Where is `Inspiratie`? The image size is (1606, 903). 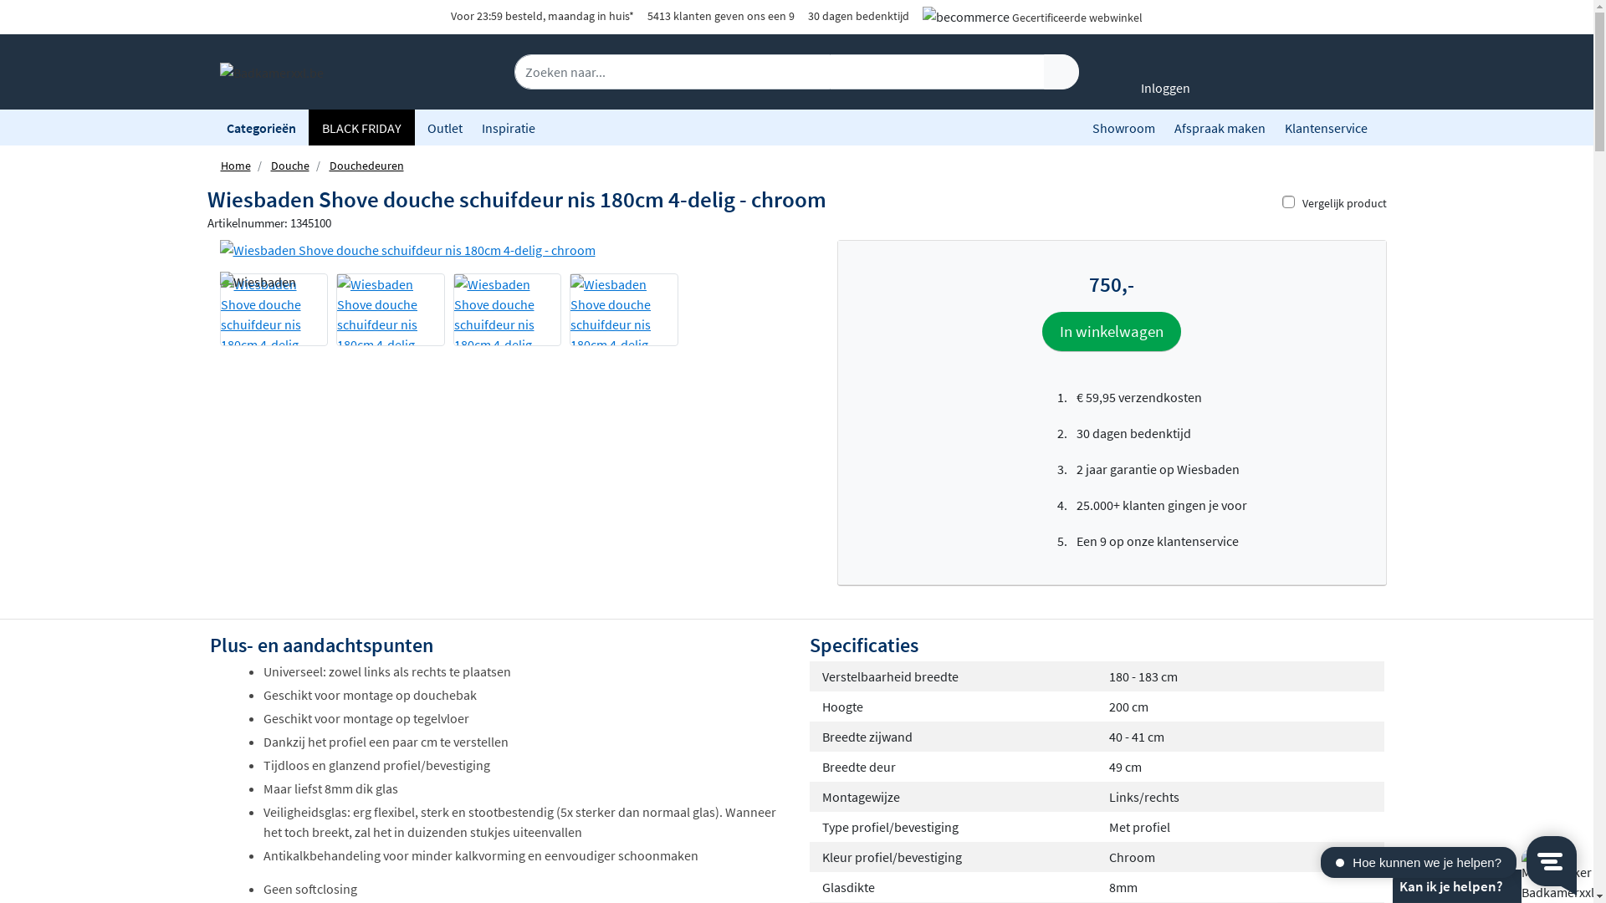
Inspiratie is located at coordinates (509, 128).